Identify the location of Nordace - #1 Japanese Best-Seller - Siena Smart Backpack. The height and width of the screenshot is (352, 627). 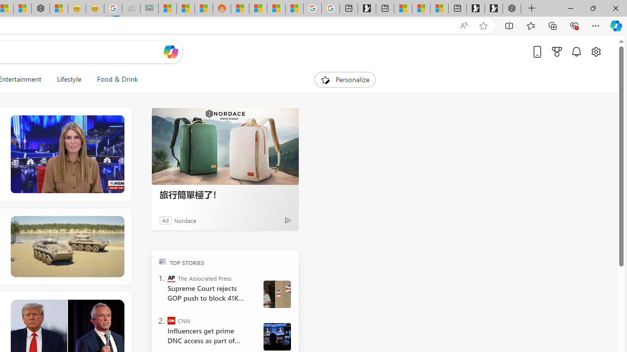
(41, 9).